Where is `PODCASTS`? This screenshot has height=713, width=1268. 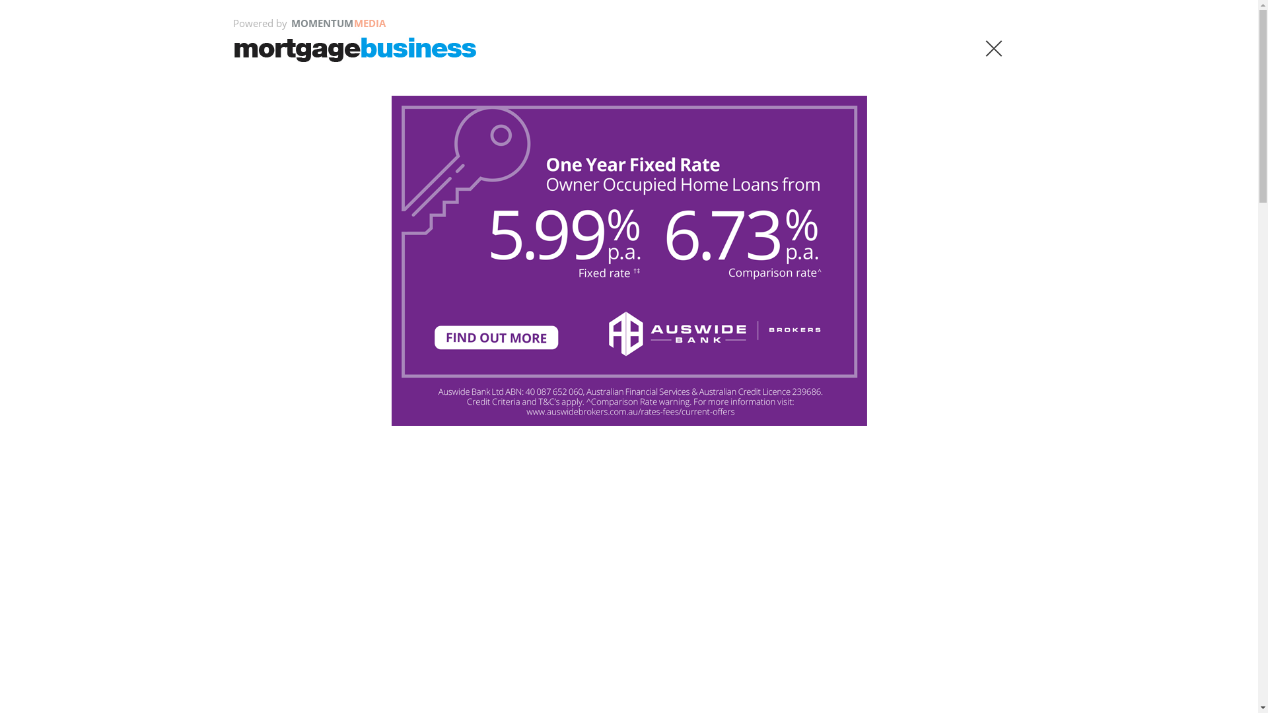 PODCASTS is located at coordinates (842, 231).